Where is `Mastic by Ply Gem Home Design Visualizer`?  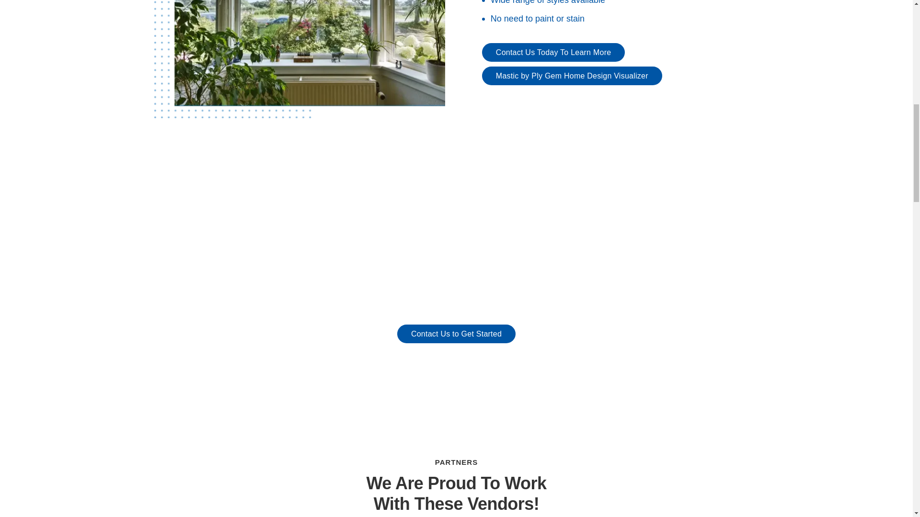 Mastic by Ply Gem Home Design Visualizer is located at coordinates (572, 76).